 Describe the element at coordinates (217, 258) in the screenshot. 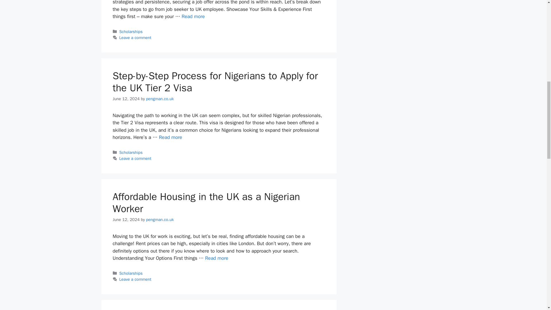

I see `Read more` at that location.